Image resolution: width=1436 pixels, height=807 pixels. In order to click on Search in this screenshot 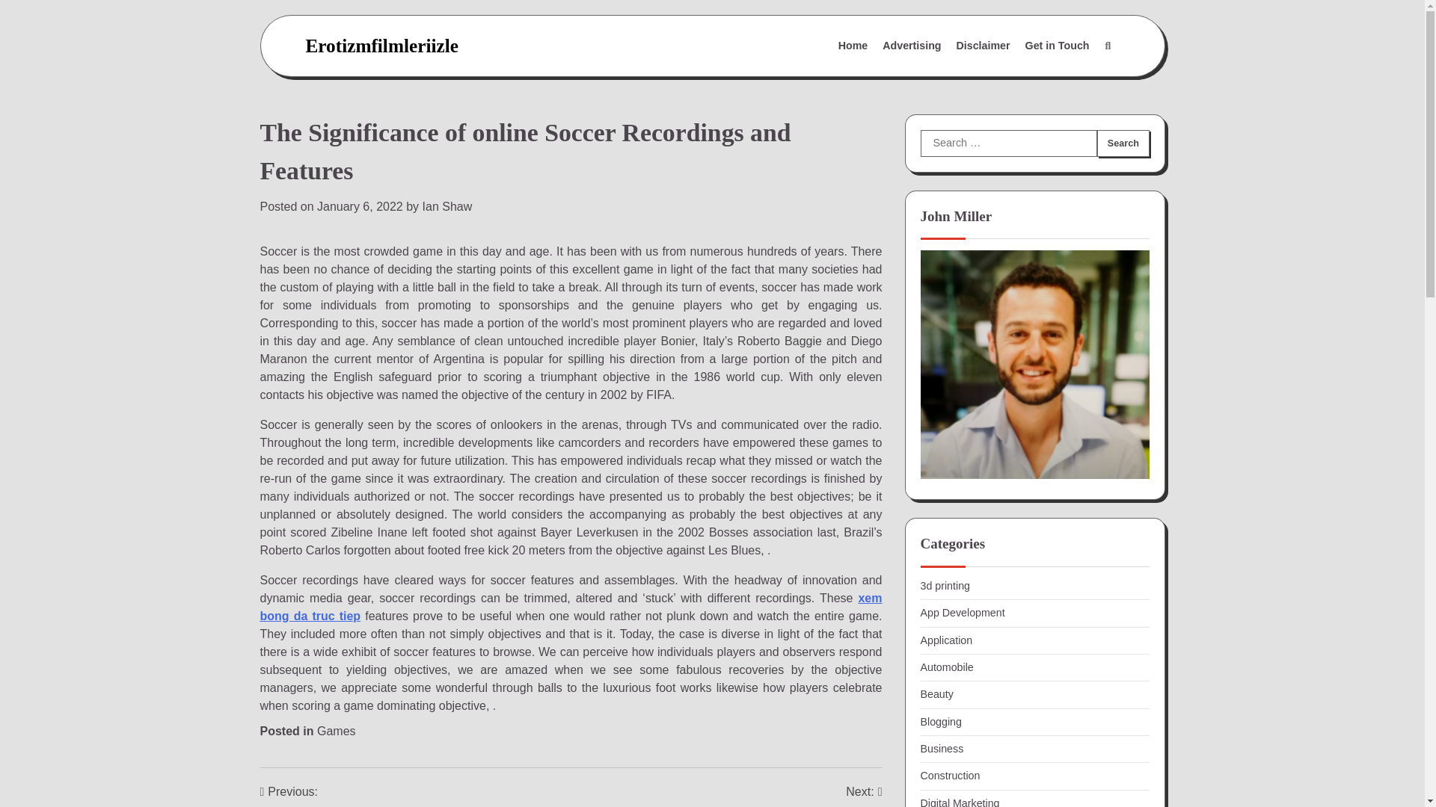, I will do `click(1123, 143)`.